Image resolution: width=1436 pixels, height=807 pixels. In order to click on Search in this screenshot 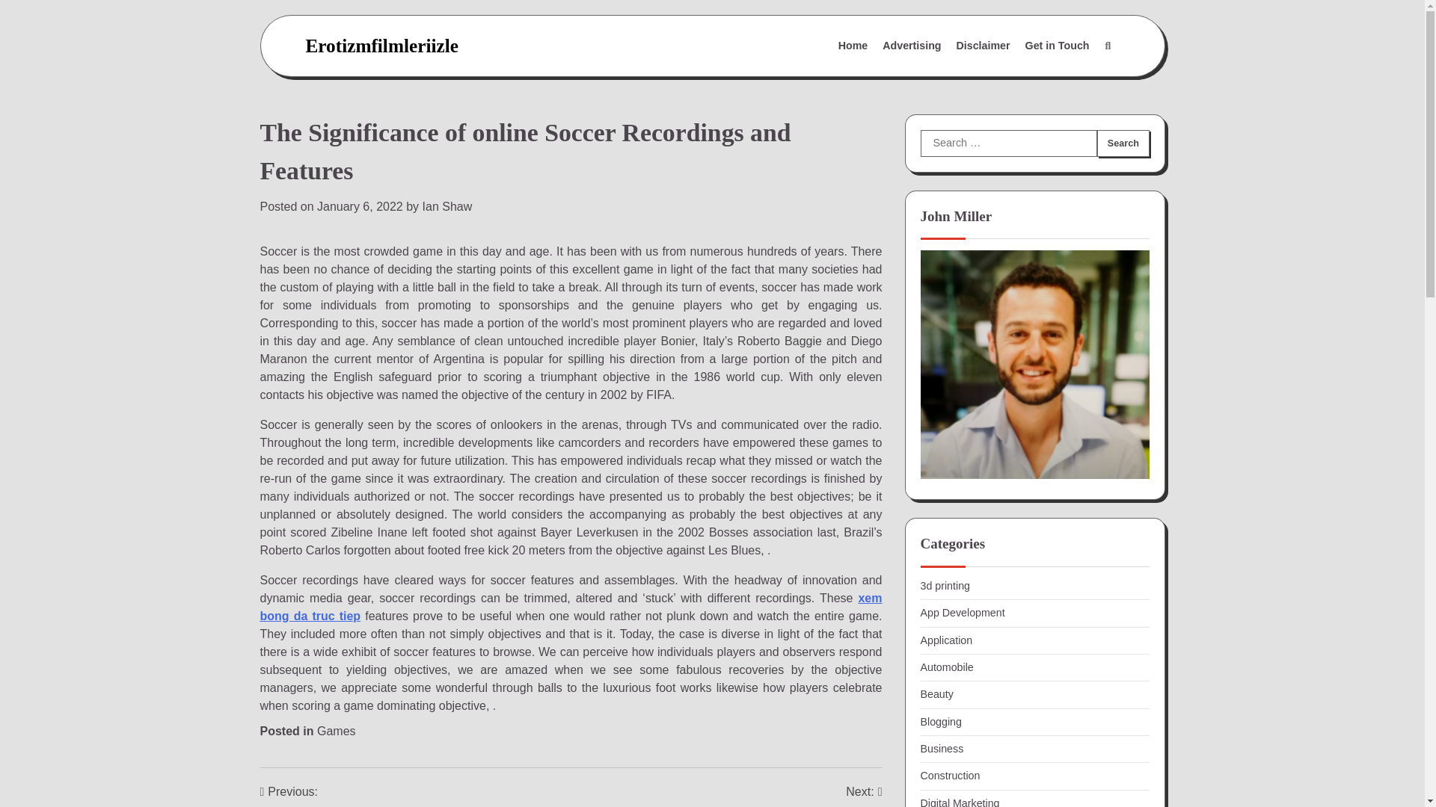, I will do `click(1123, 143)`.